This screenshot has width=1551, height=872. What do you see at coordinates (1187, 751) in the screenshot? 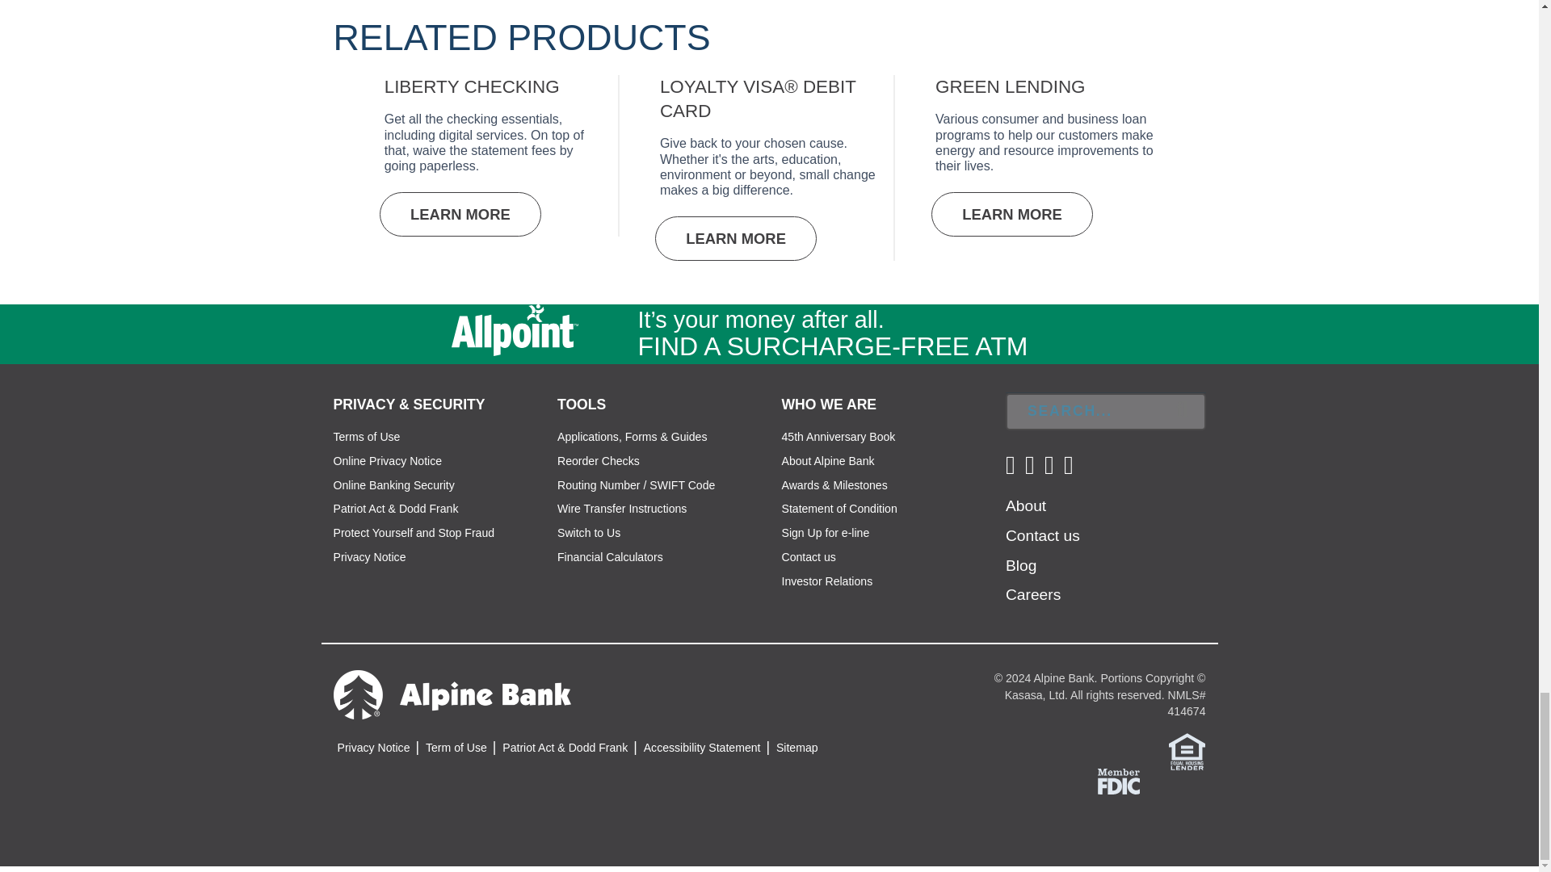
I see `EQUAL HOUSING LENDER` at bounding box center [1187, 751].